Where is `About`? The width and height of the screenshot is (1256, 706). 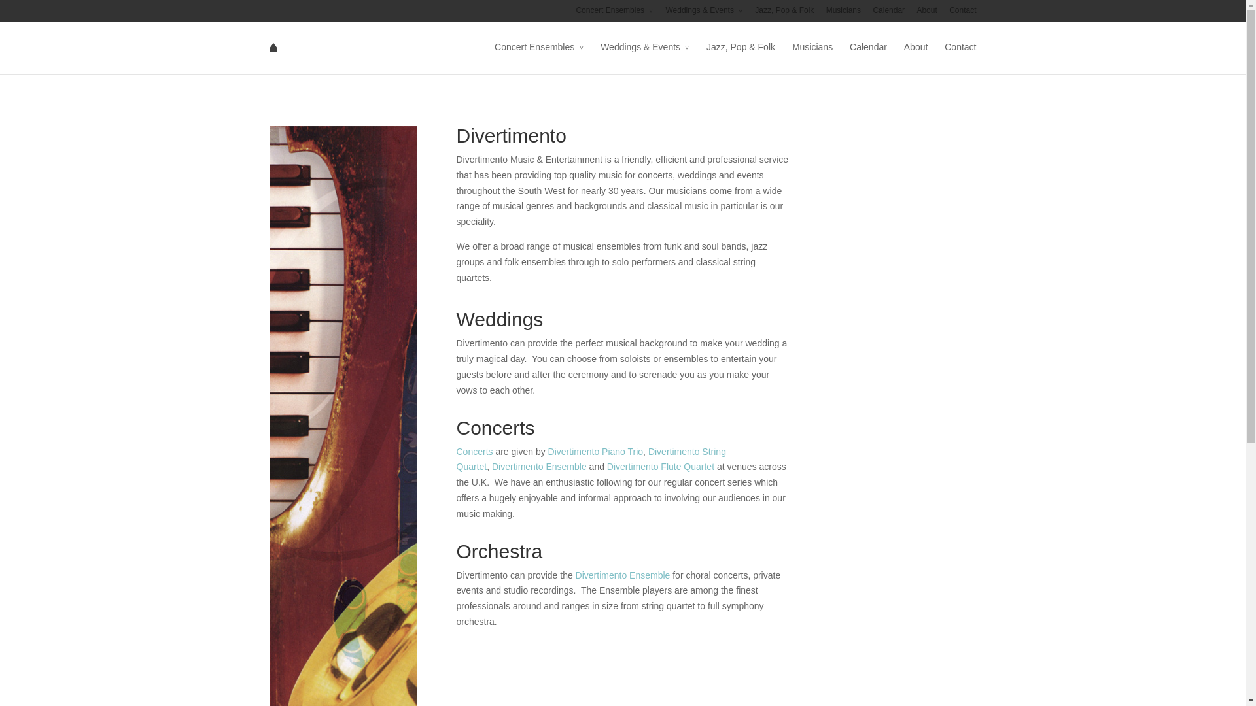 About is located at coordinates (916, 56).